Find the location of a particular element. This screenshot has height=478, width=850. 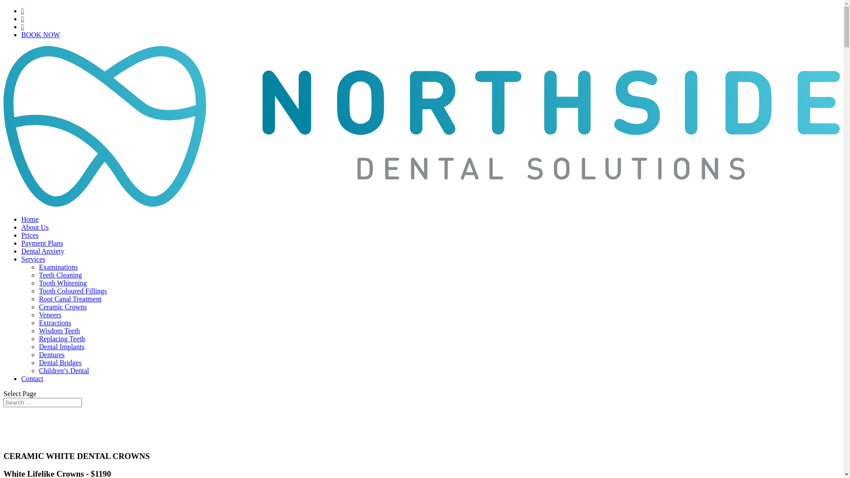

Search for: is located at coordinates (42, 403).